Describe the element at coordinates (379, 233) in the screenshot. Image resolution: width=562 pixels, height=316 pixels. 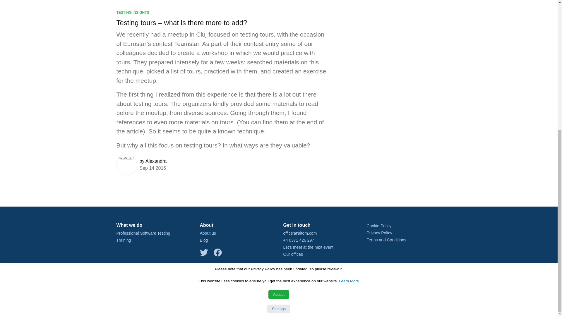
I see `Privacy Policy` at that location.